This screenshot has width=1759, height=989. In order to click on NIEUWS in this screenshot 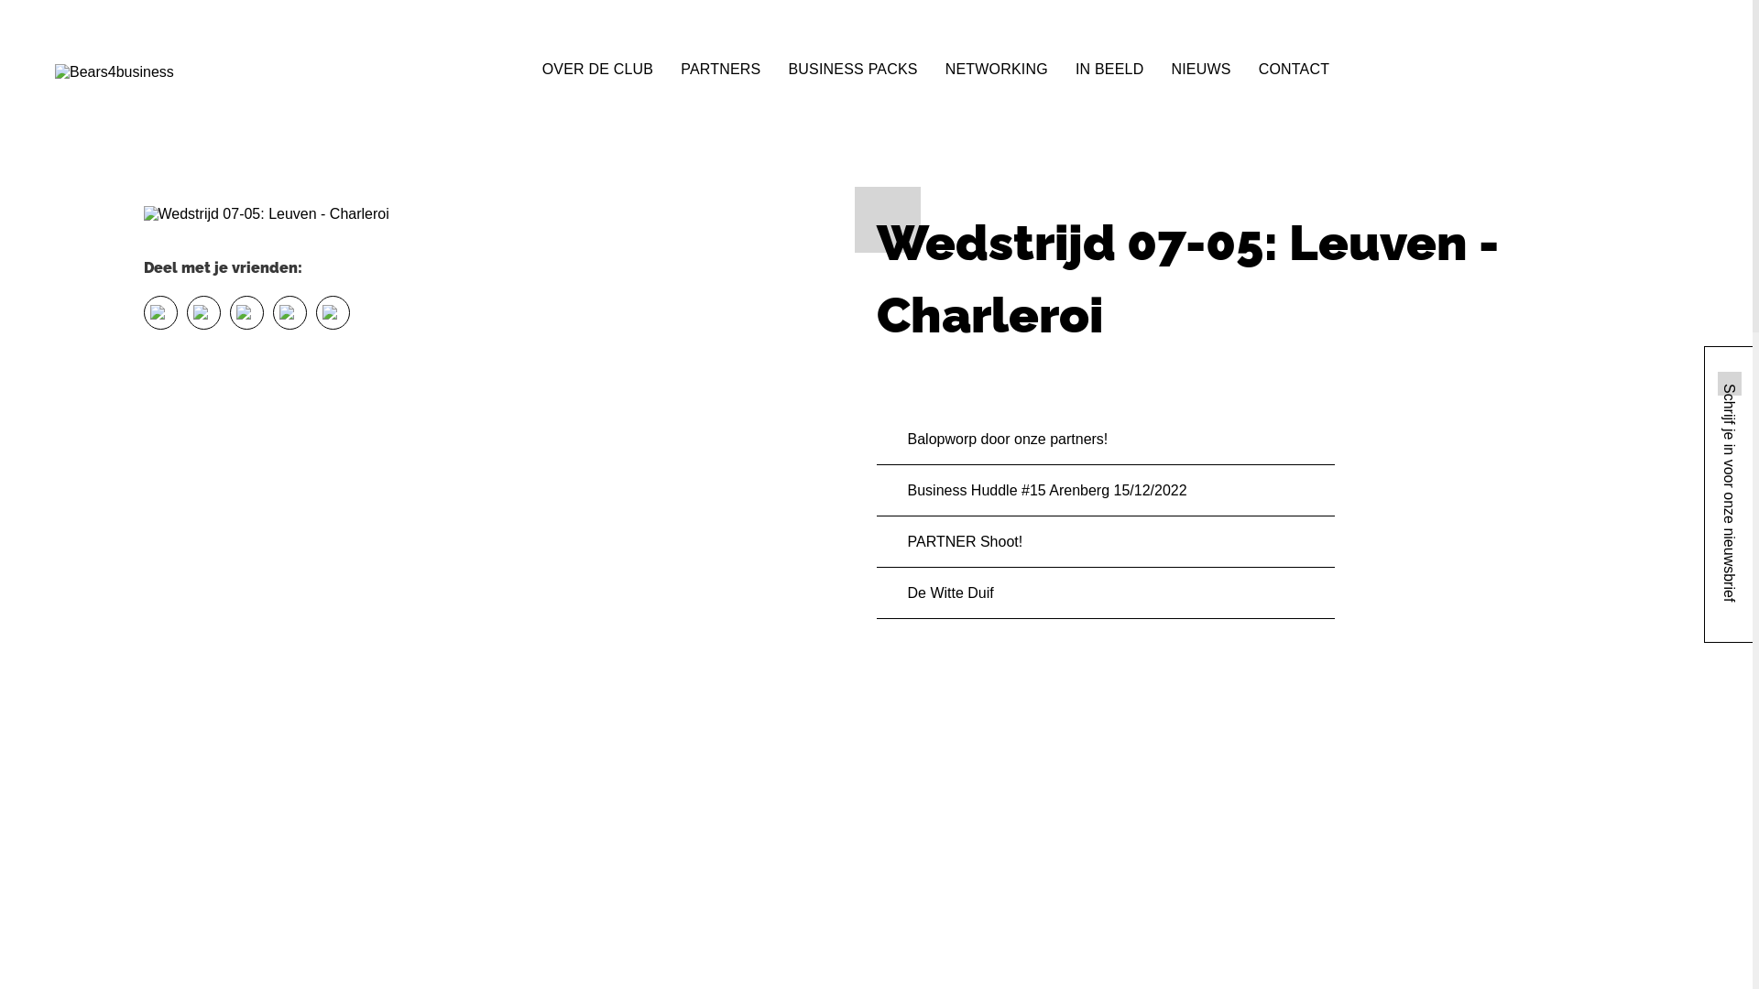, I will do `click(1200, 69)`.